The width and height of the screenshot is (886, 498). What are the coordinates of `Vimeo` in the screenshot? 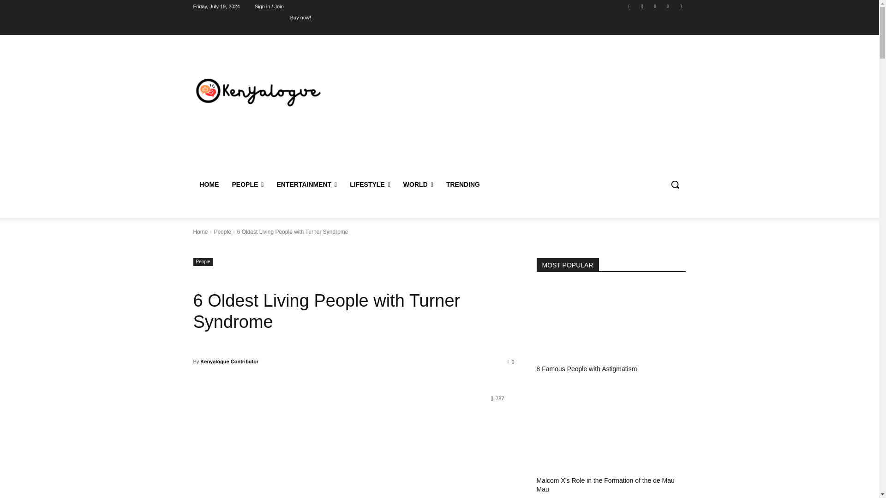 It's located at (668, 6).